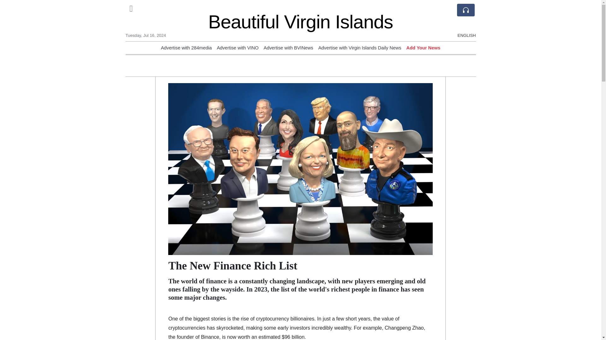  I want to click on Advertise with VINO, so click(238, 48).